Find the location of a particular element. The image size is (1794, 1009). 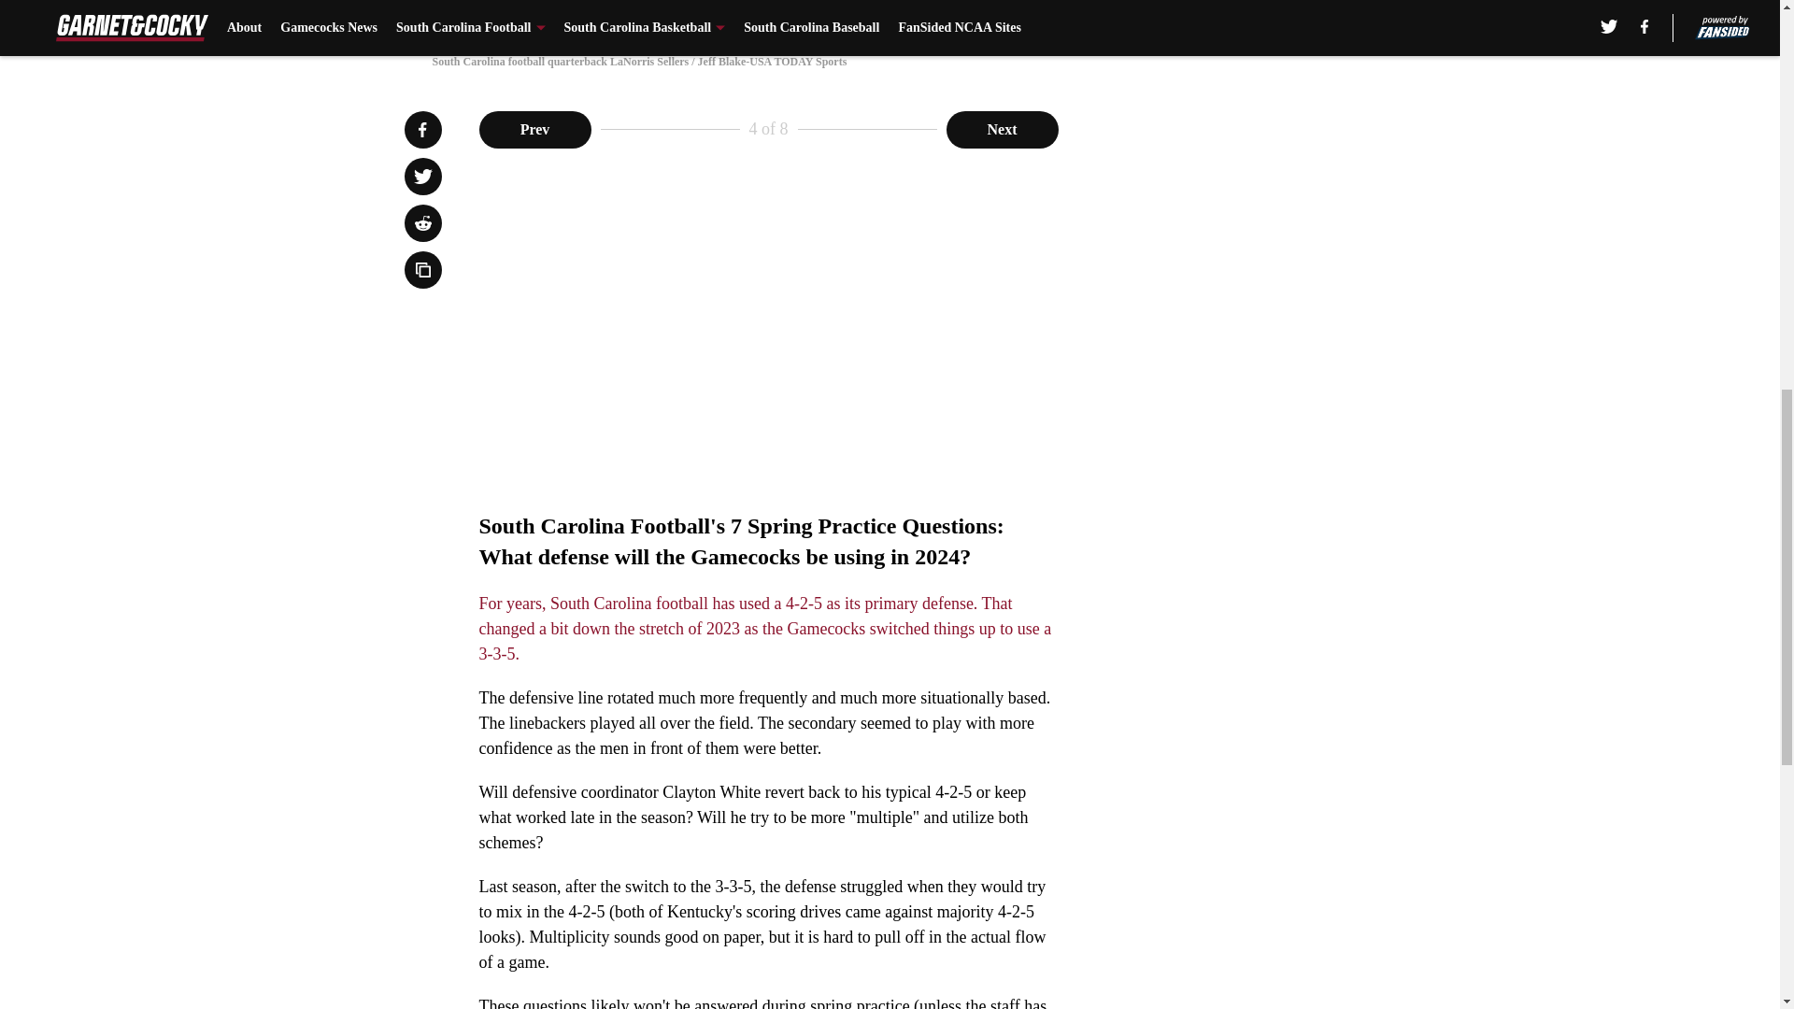

Next is located at coordinates (1002, 128).